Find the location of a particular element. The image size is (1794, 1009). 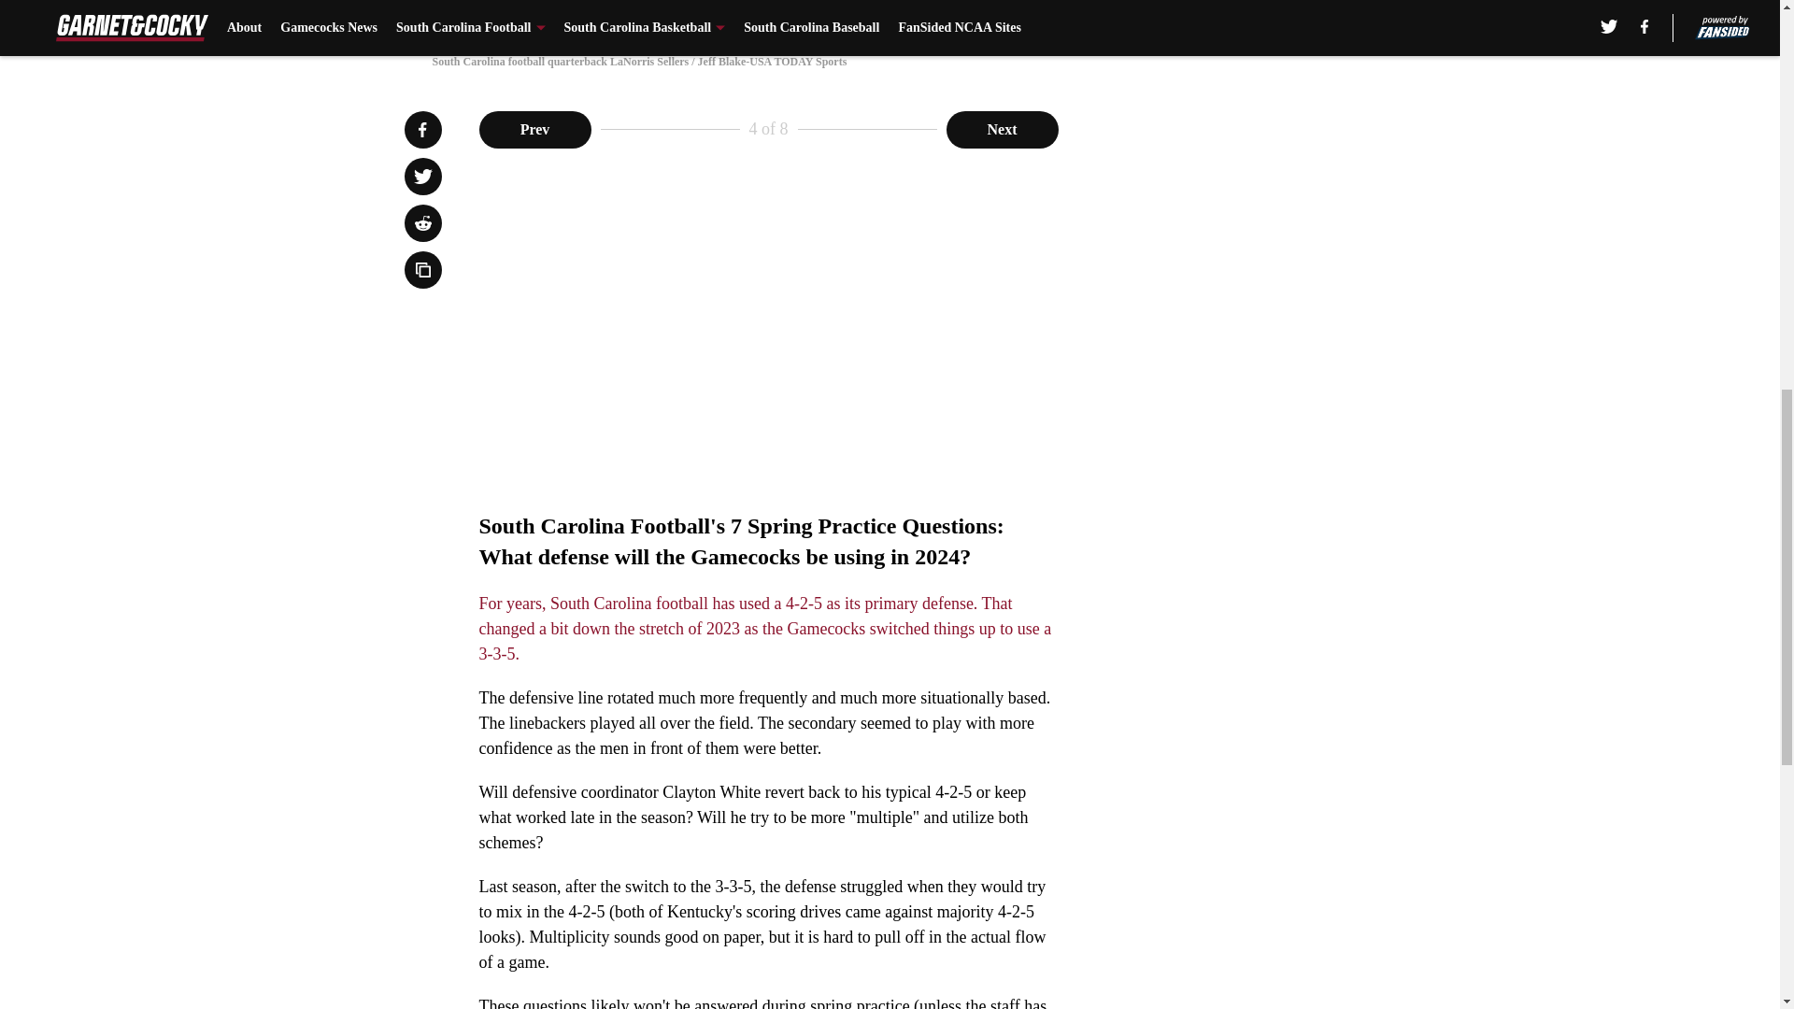

Next is located at coordinates (1002, 128).